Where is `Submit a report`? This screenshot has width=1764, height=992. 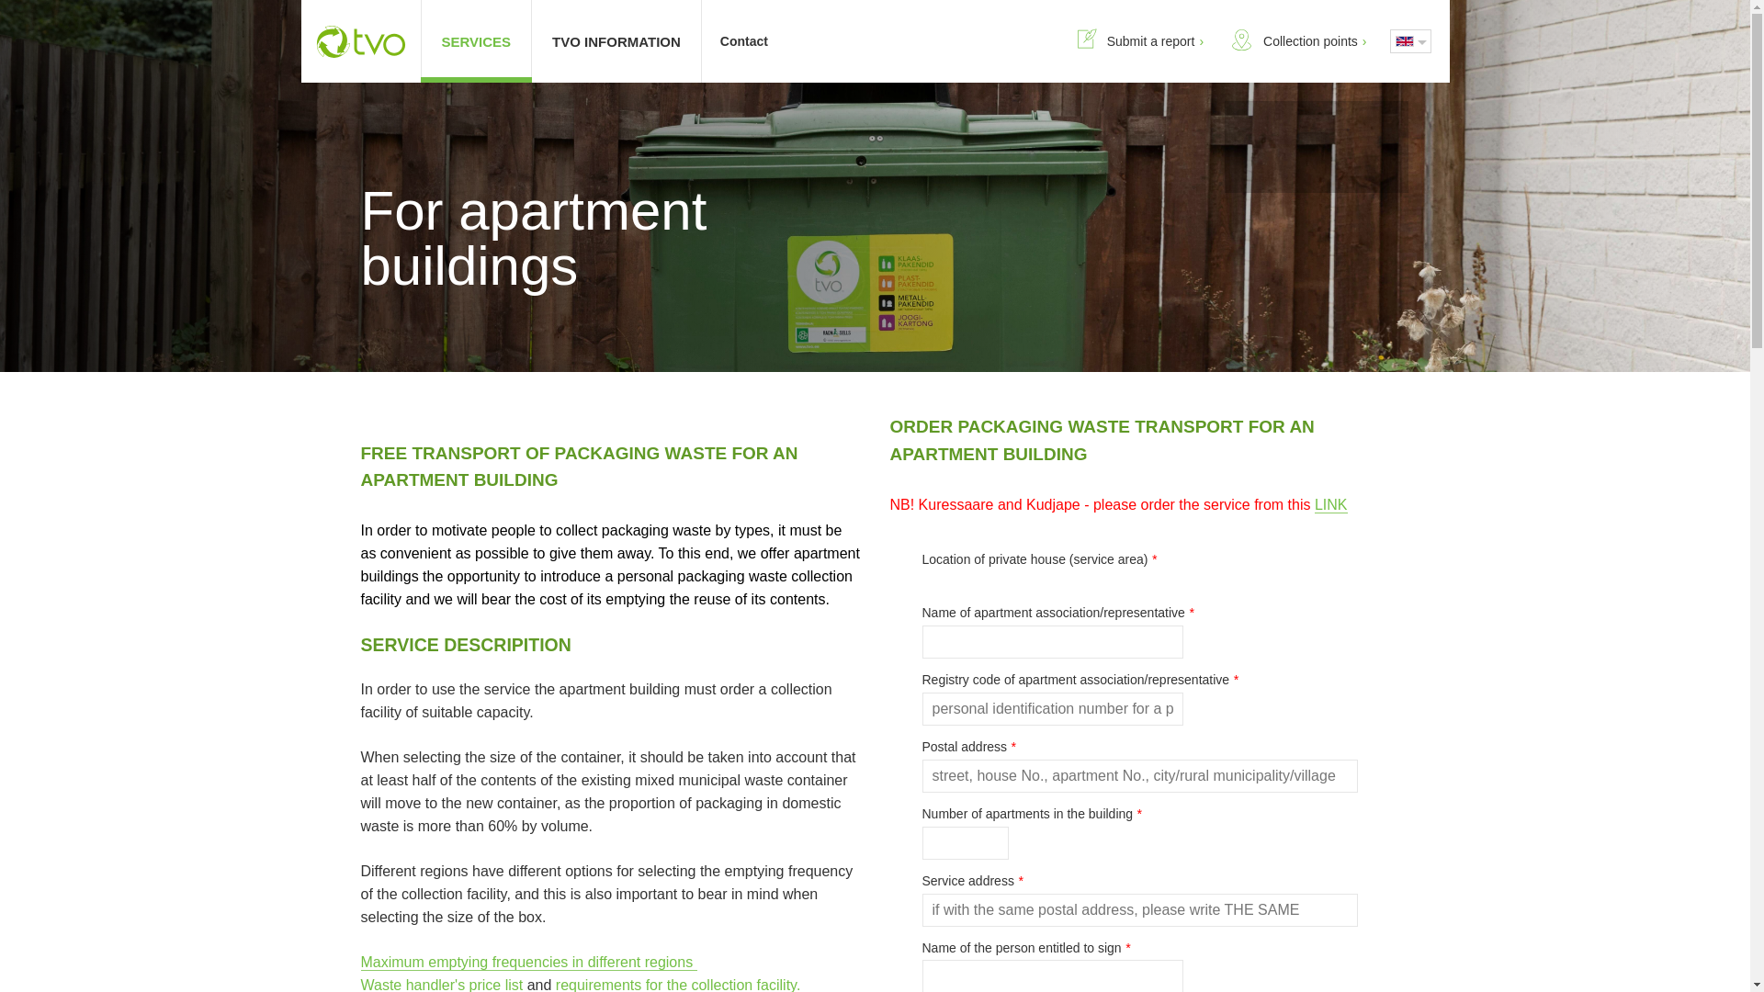
Submit a report is located at coordinates (1136, 40).